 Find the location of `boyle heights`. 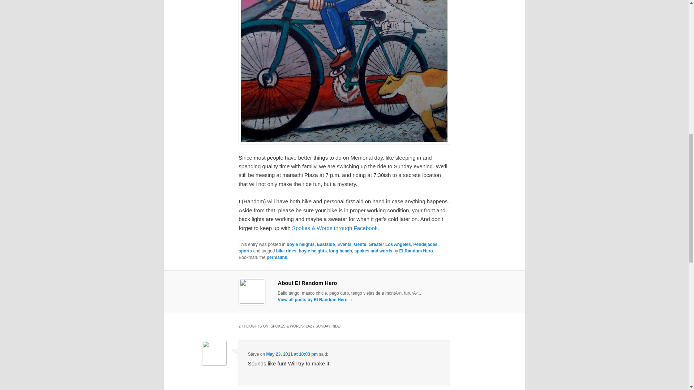

boyle heights is located at coordinates (300, 244).